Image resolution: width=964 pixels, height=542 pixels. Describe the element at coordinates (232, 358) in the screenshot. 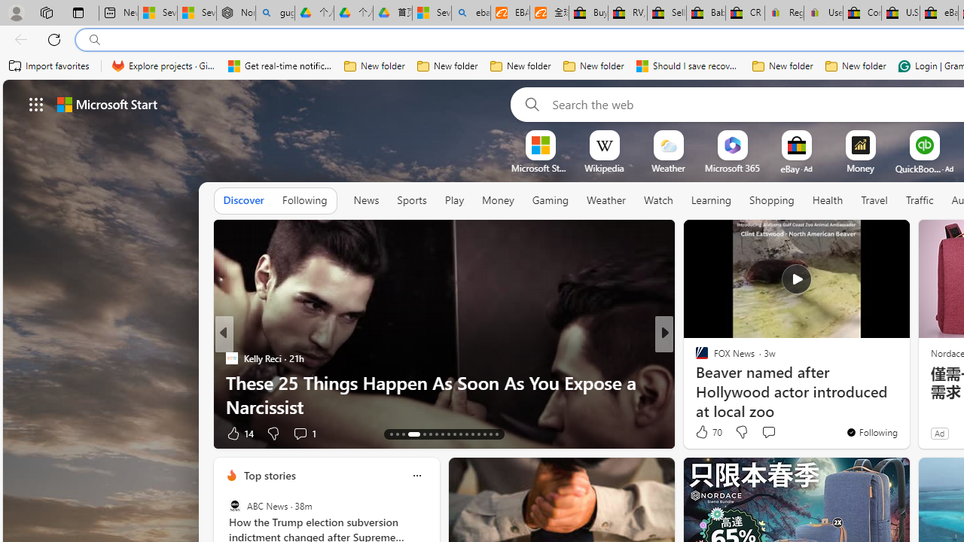

I see `Tom's Guide` at that location.